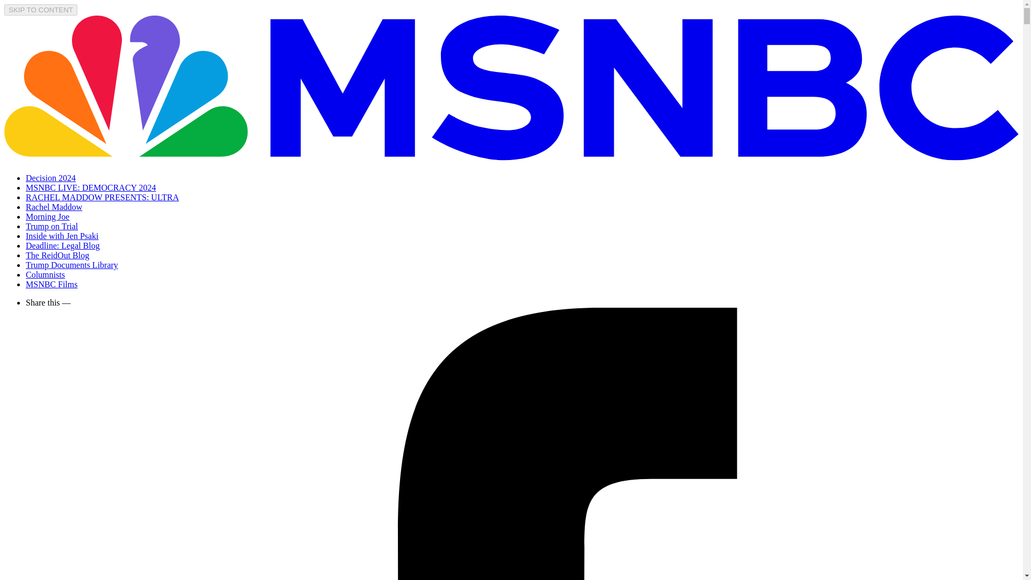  I want to click on RACHEL MADDOW PRESENTS: ULTRA, so click(102, 197).